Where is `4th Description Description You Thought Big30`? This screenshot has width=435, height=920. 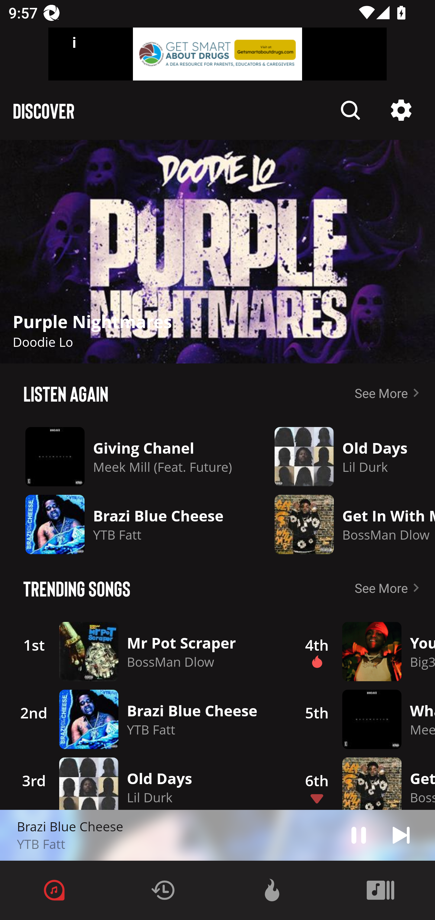
4th Description Description You Thought Big30 is located at coordinates (363, 651).